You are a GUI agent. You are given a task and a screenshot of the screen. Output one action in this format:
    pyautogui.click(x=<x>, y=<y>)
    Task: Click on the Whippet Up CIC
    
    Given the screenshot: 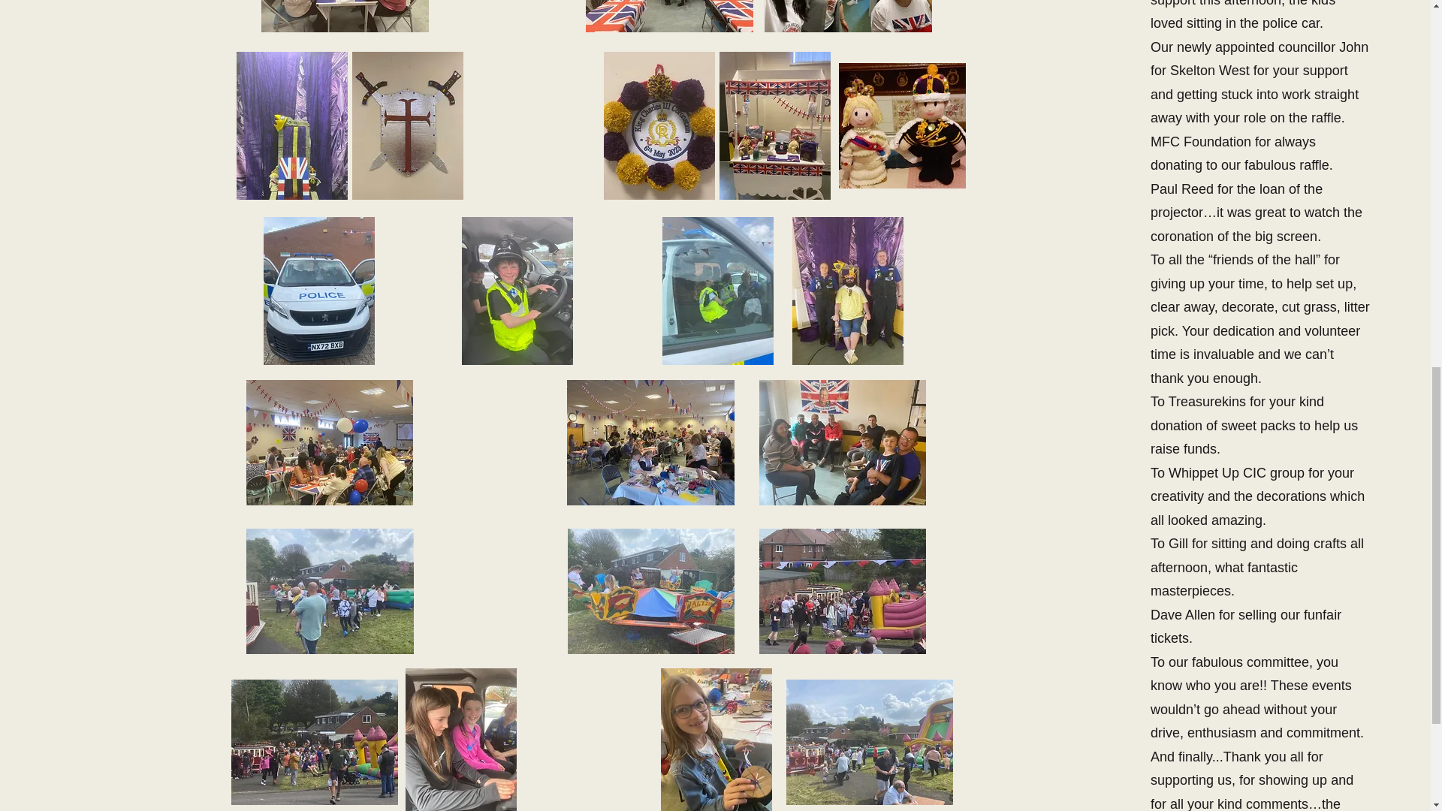 What is the action you would take?
    pyautogui.click(x=1217, y=473)
    